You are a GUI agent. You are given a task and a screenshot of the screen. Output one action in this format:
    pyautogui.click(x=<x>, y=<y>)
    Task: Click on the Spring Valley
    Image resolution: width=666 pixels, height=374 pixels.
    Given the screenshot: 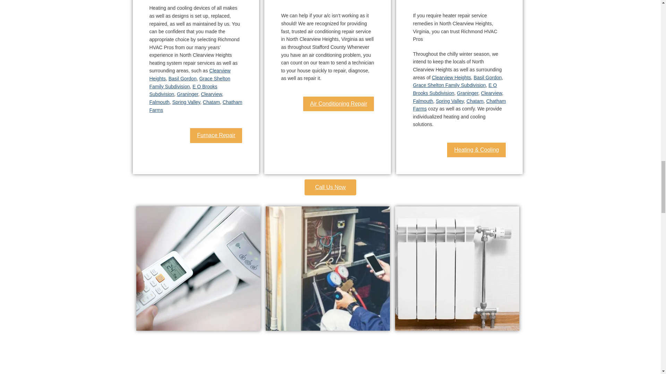 What is the action you would take?
    pyautogui.click(x=450, y=101)
    